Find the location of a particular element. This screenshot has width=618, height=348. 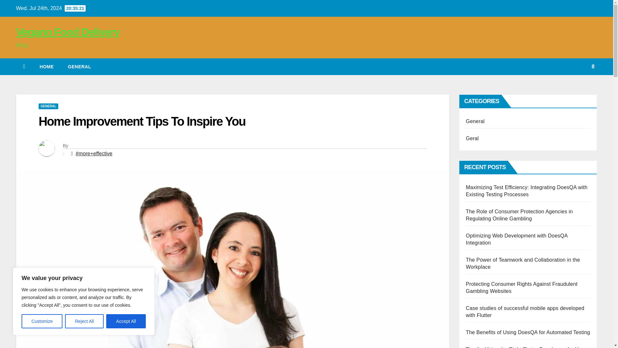

GENERAL is located at coordinates (79, 67).